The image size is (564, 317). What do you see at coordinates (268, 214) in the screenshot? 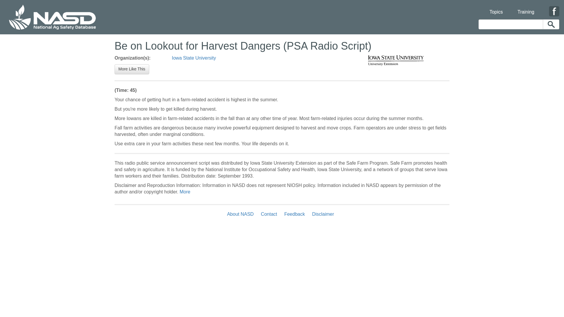
I see `Contact` at bounding box center [268, 214].